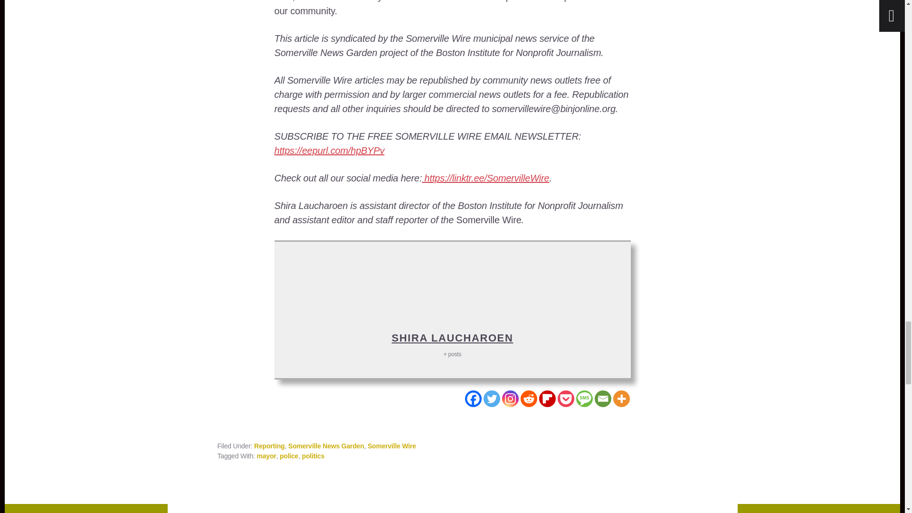  Describe the element at coordinates (269, 446) in the screenshot. I see `Reporting` at that location.